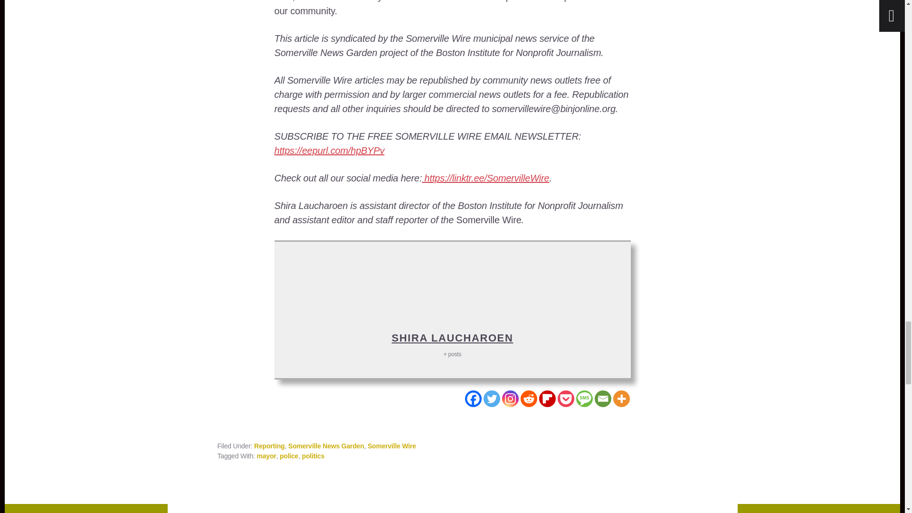  Describe the element at coordinates (269, 446) in the screenshot. I see `Reporting` at that location.